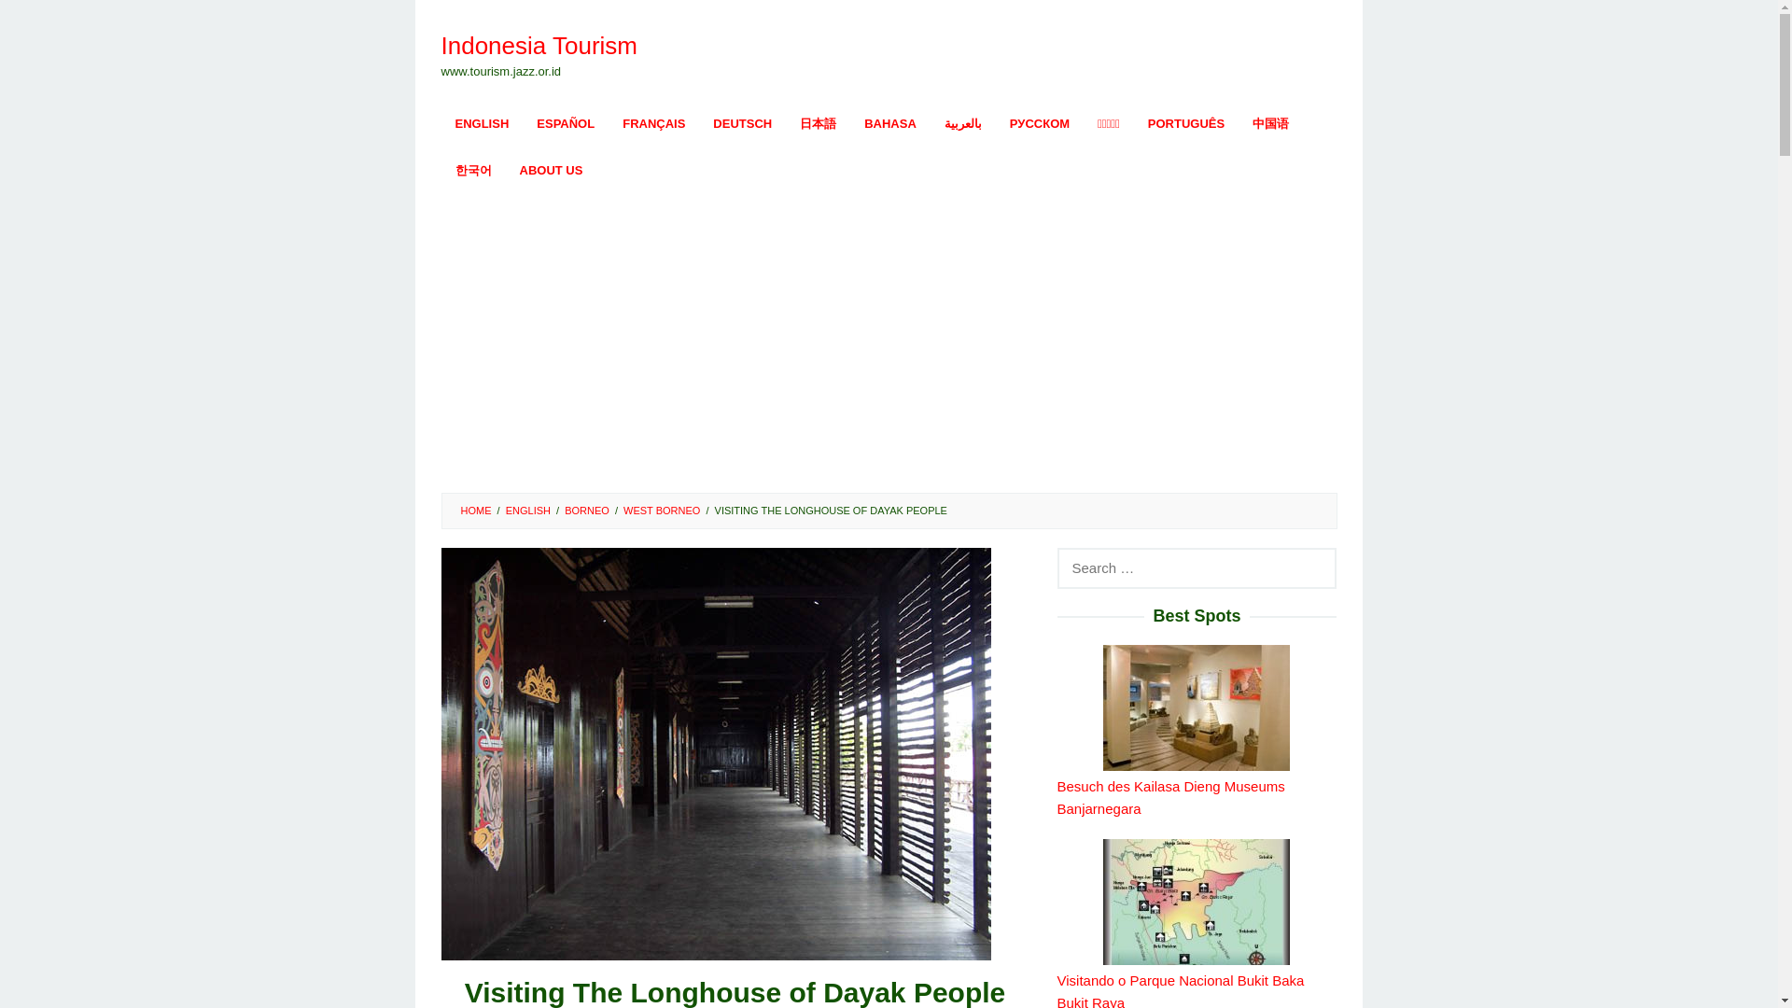  I want to click on DEUTSCH, so click(742, 123).